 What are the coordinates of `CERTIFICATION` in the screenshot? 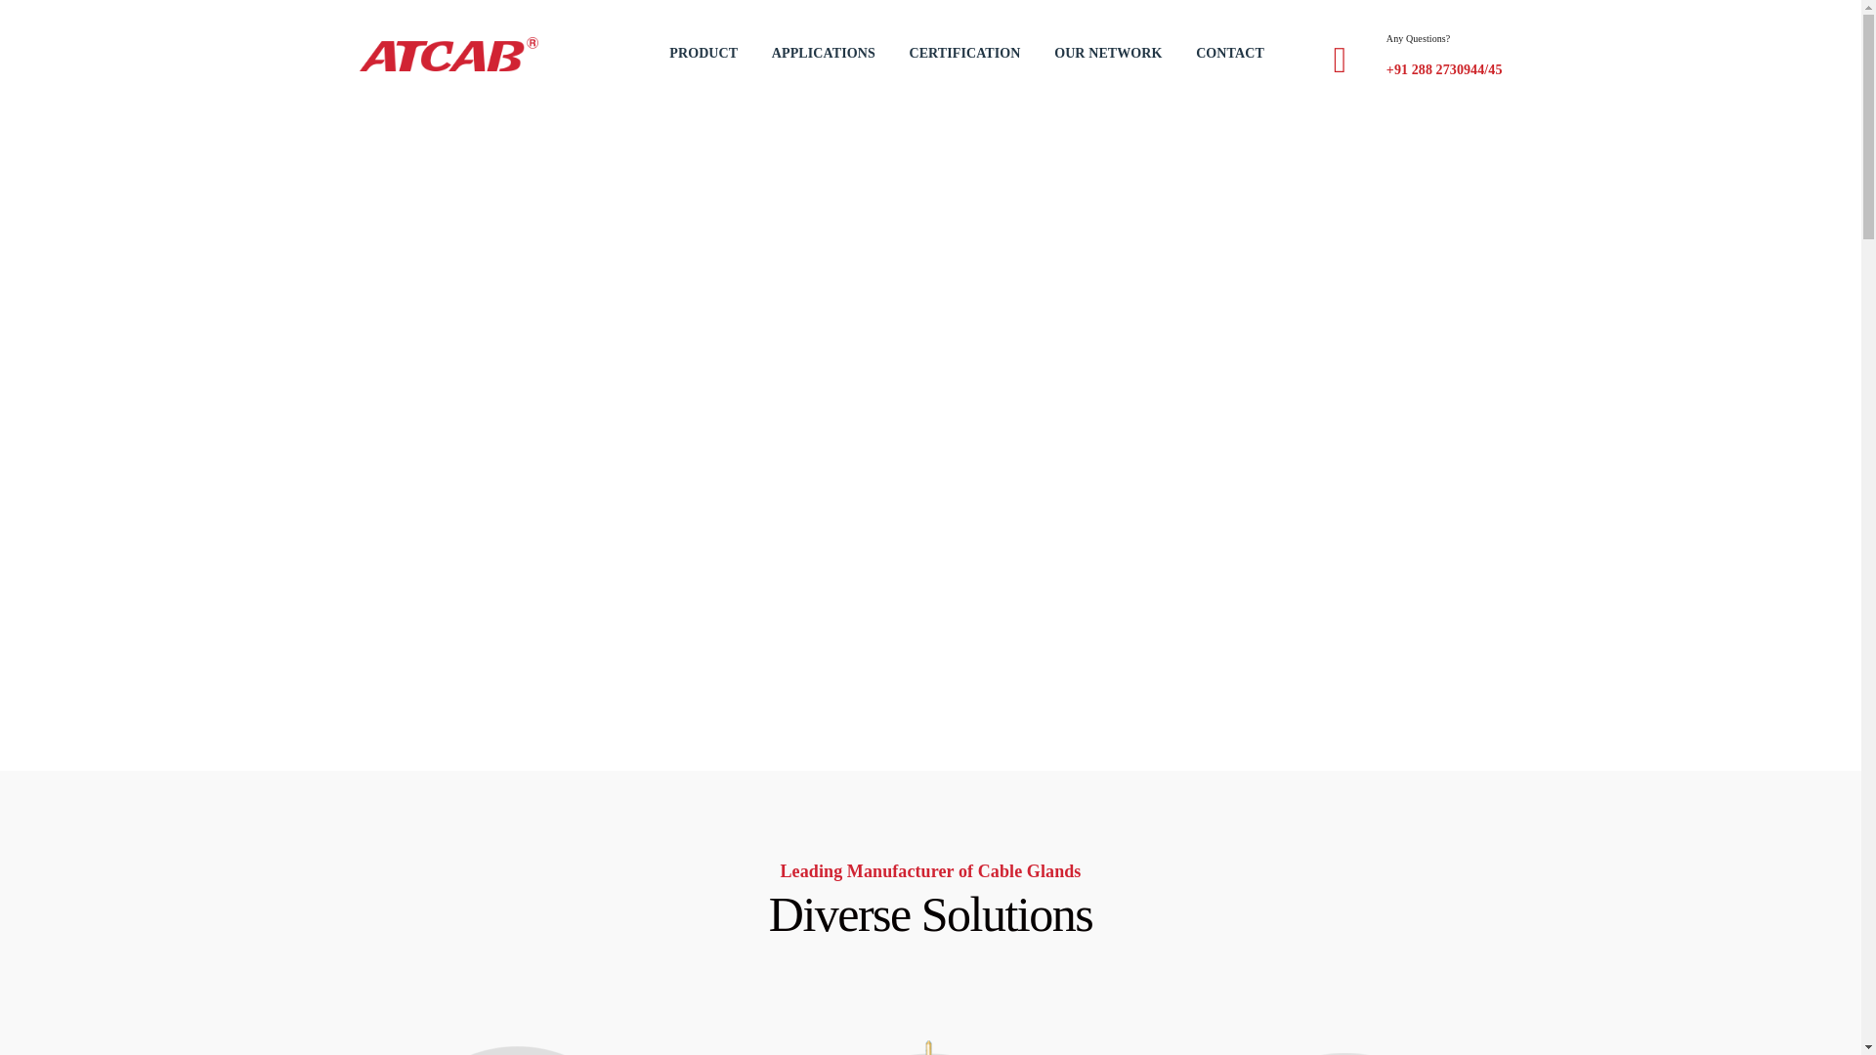 It's located at (963, 54).